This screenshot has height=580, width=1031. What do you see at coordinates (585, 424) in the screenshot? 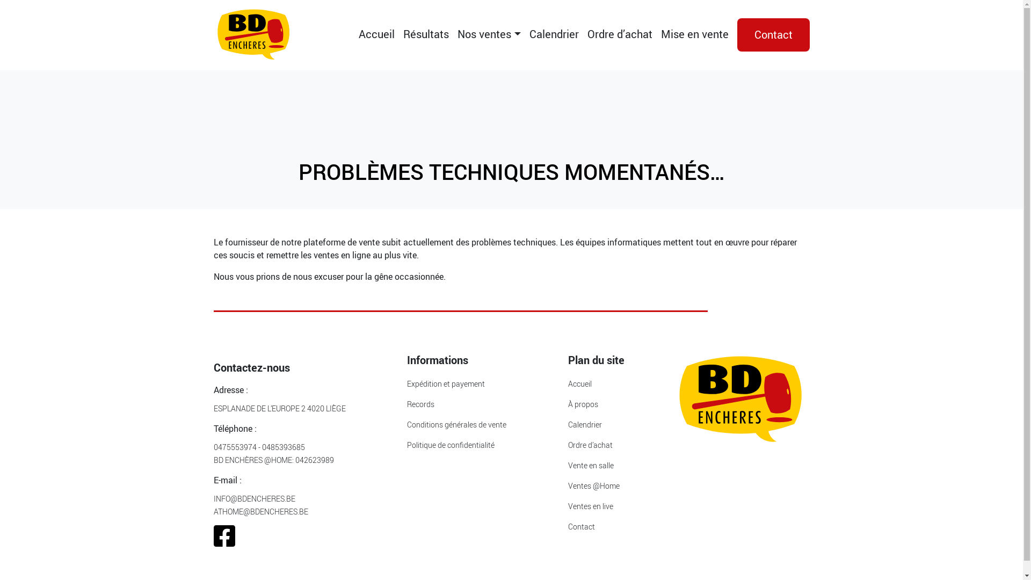
I see `Calendrier` at bounding box center [585, 424].